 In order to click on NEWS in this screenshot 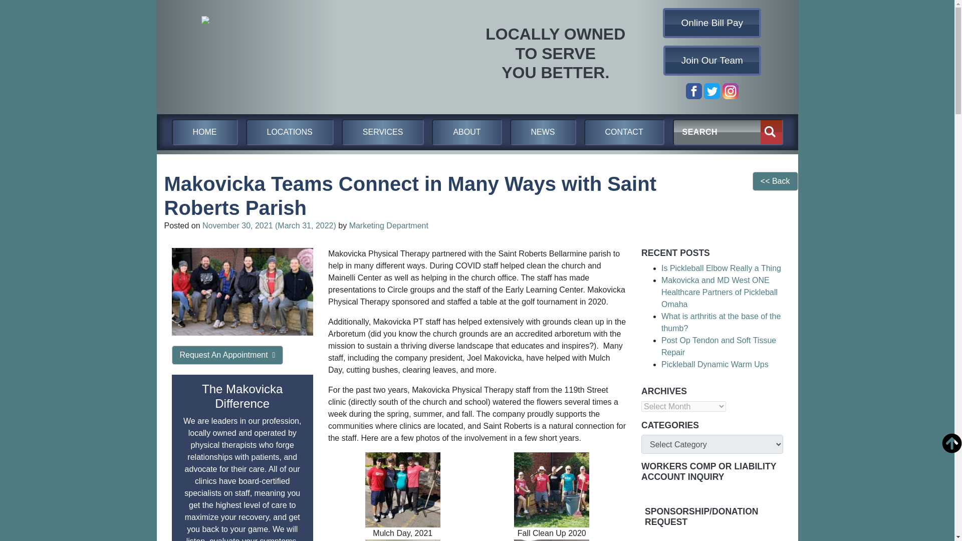, I will do `click(543, 132)`.